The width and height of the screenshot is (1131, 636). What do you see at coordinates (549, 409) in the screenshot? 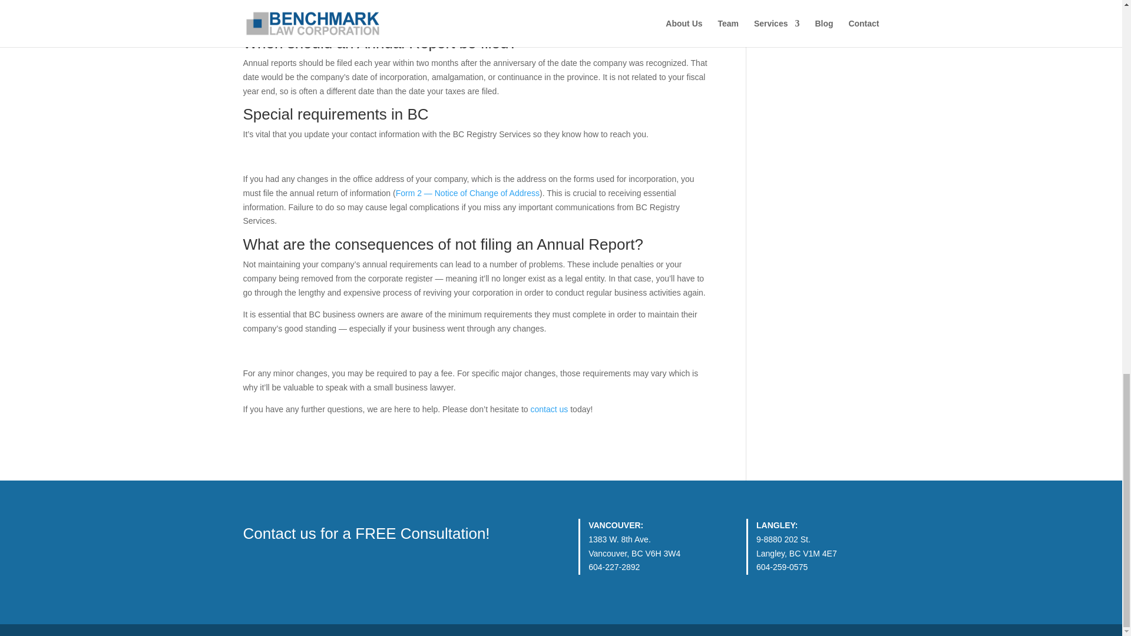
I see `contact us` at bounding box center [549, 409].